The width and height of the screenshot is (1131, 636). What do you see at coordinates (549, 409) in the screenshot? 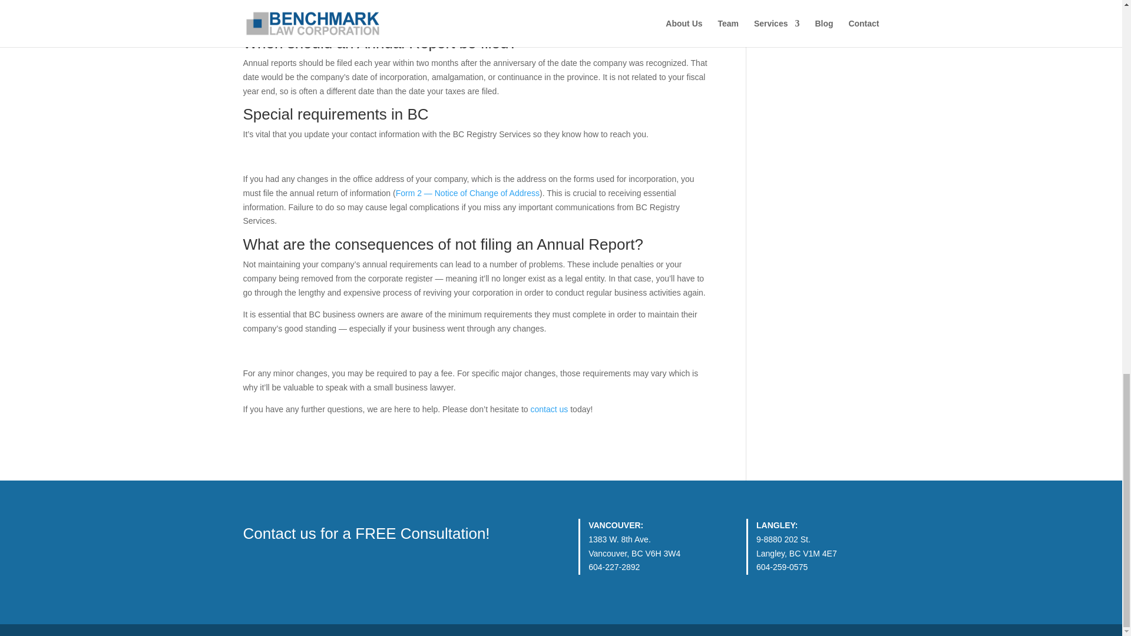
I see `contact us` at bounding box center [549, 409].